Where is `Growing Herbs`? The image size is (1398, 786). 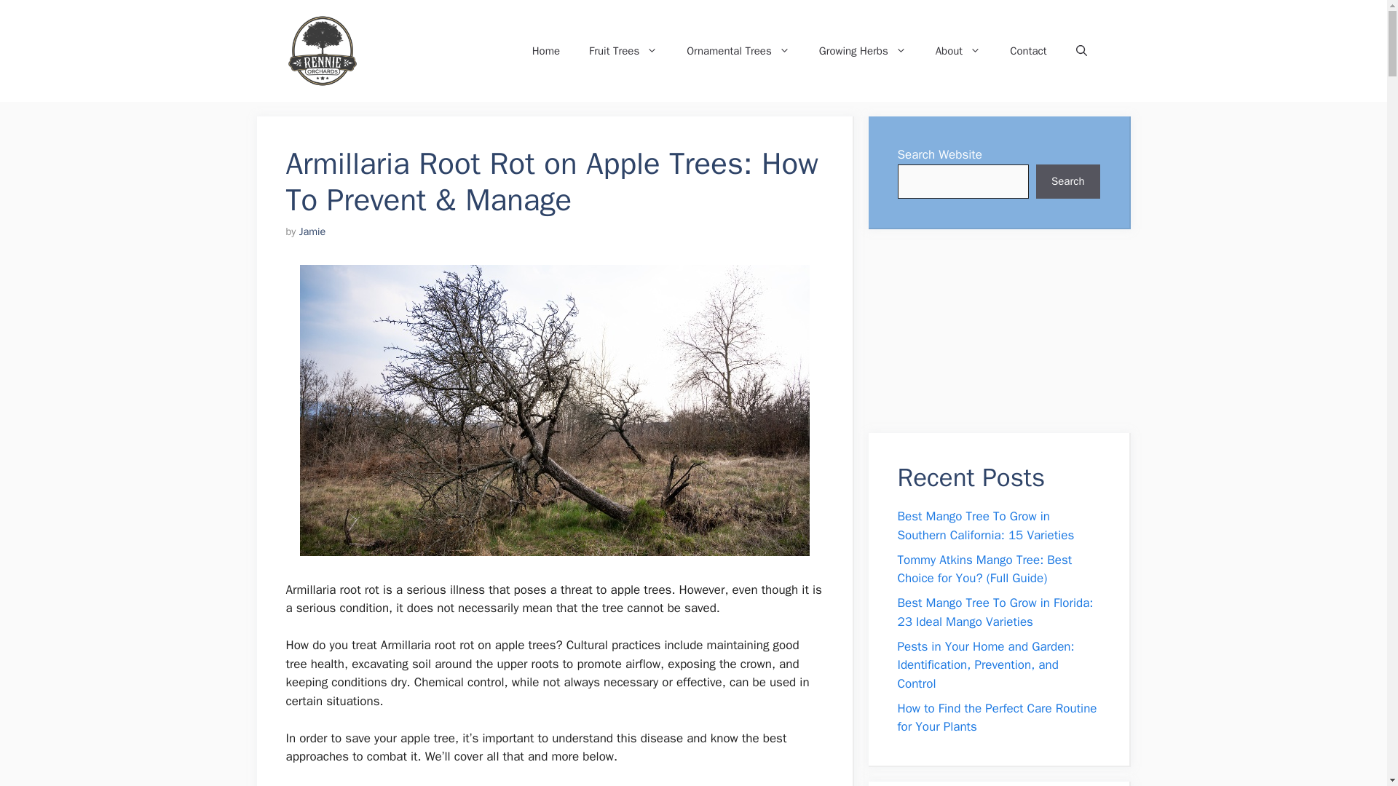
Growing Herbs is located at coordinates (863, 51).